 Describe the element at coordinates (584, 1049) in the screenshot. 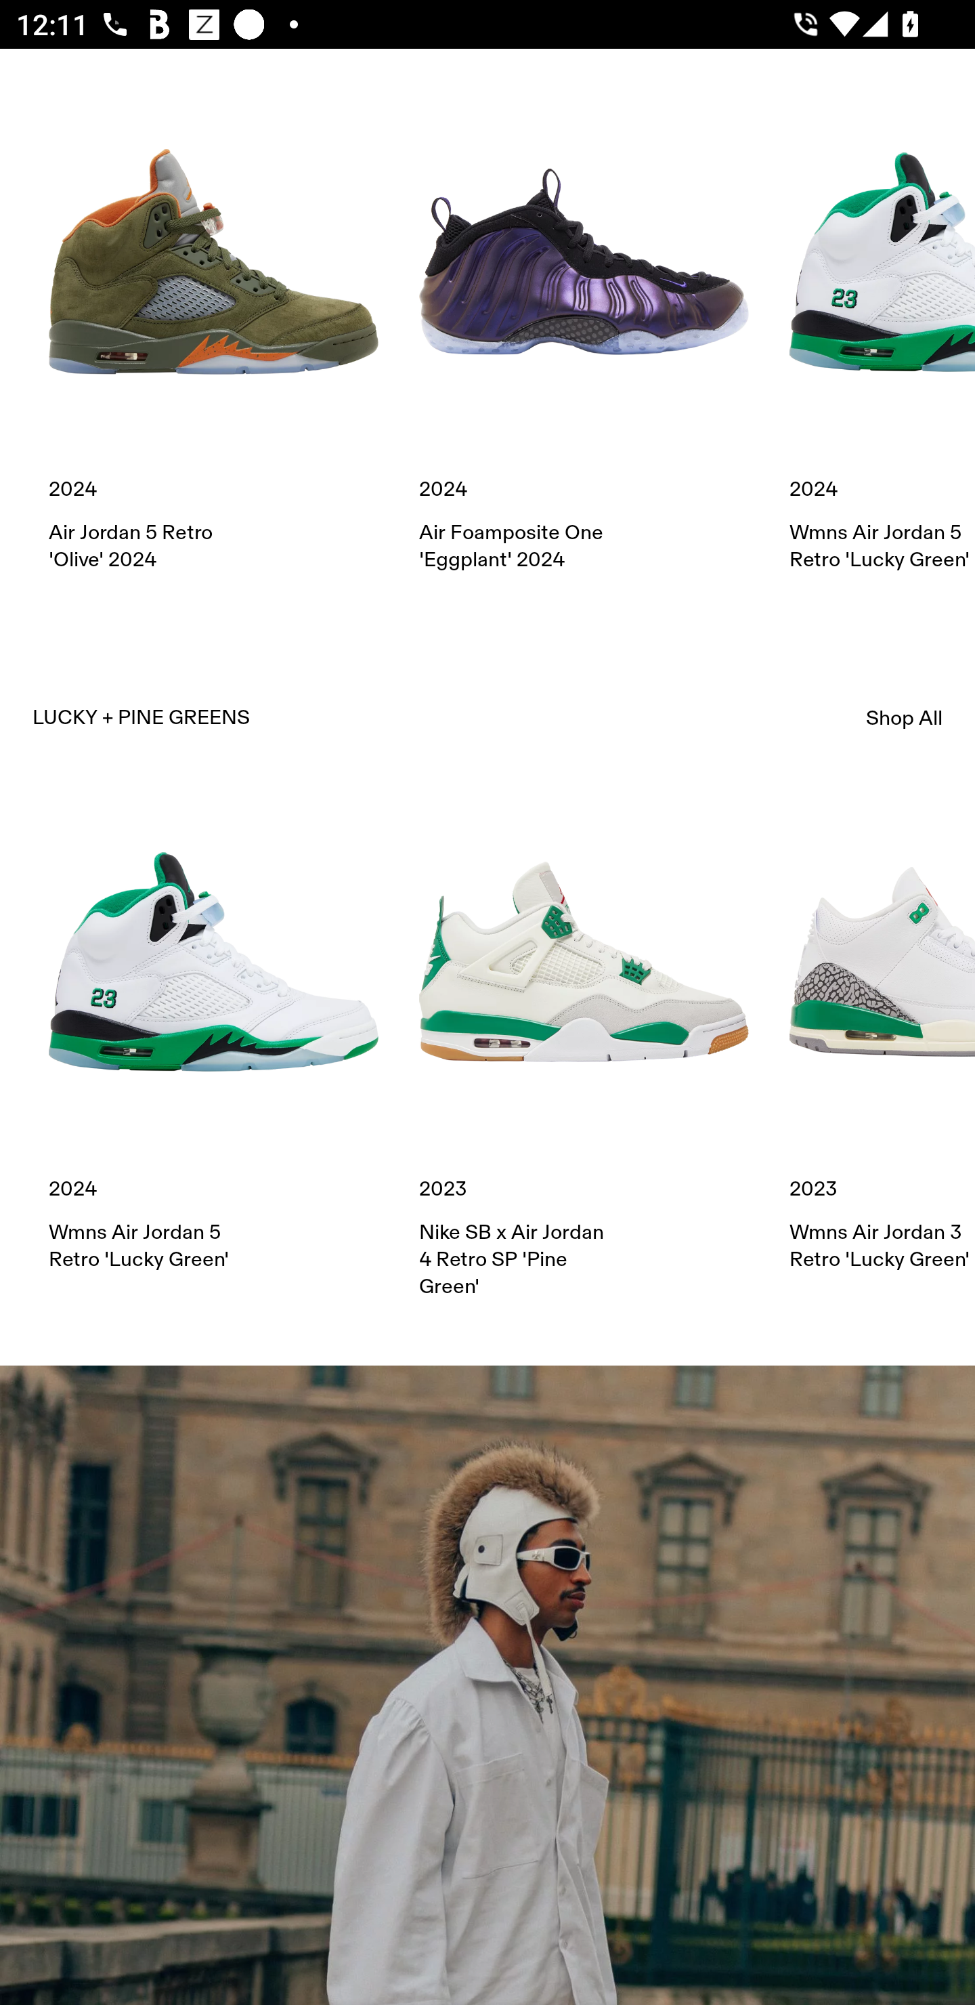

I see `2023 Nike SB x Air Jordan 4 Retro SP 'Pine Green'` at that location.